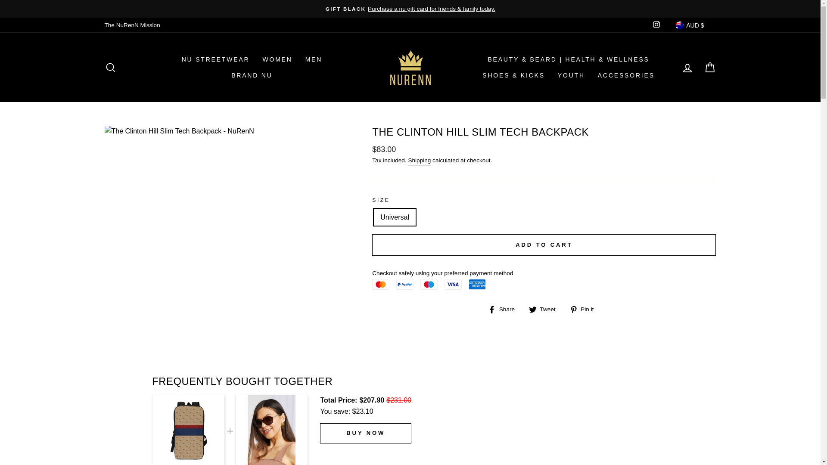  Describe the element at coordinates (585, 309) in the screenshot. I see `Pin on Pinterest` at that location.